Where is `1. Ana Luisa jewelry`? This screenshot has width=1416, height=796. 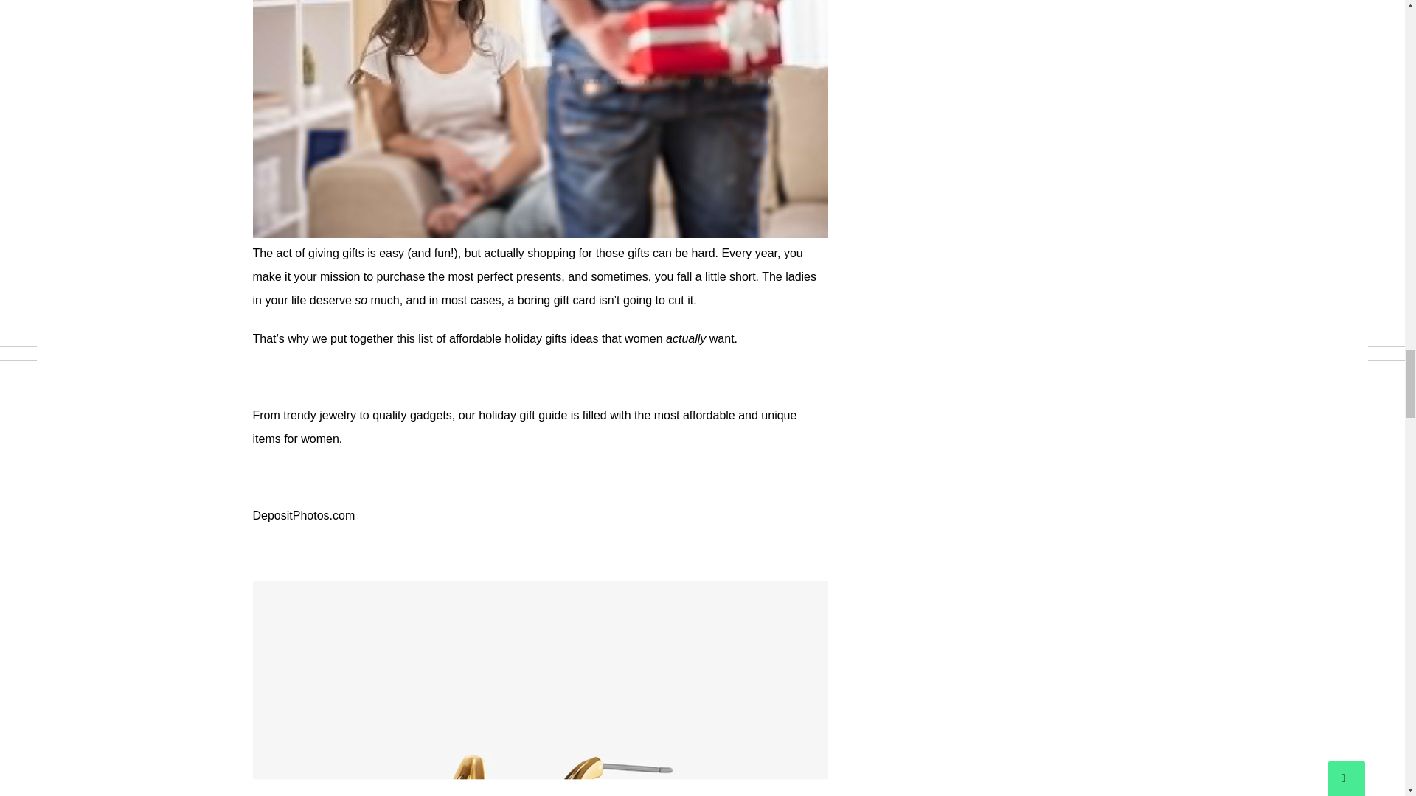 1. Ana Luisa jewelry is located at coordinates (539, 688).